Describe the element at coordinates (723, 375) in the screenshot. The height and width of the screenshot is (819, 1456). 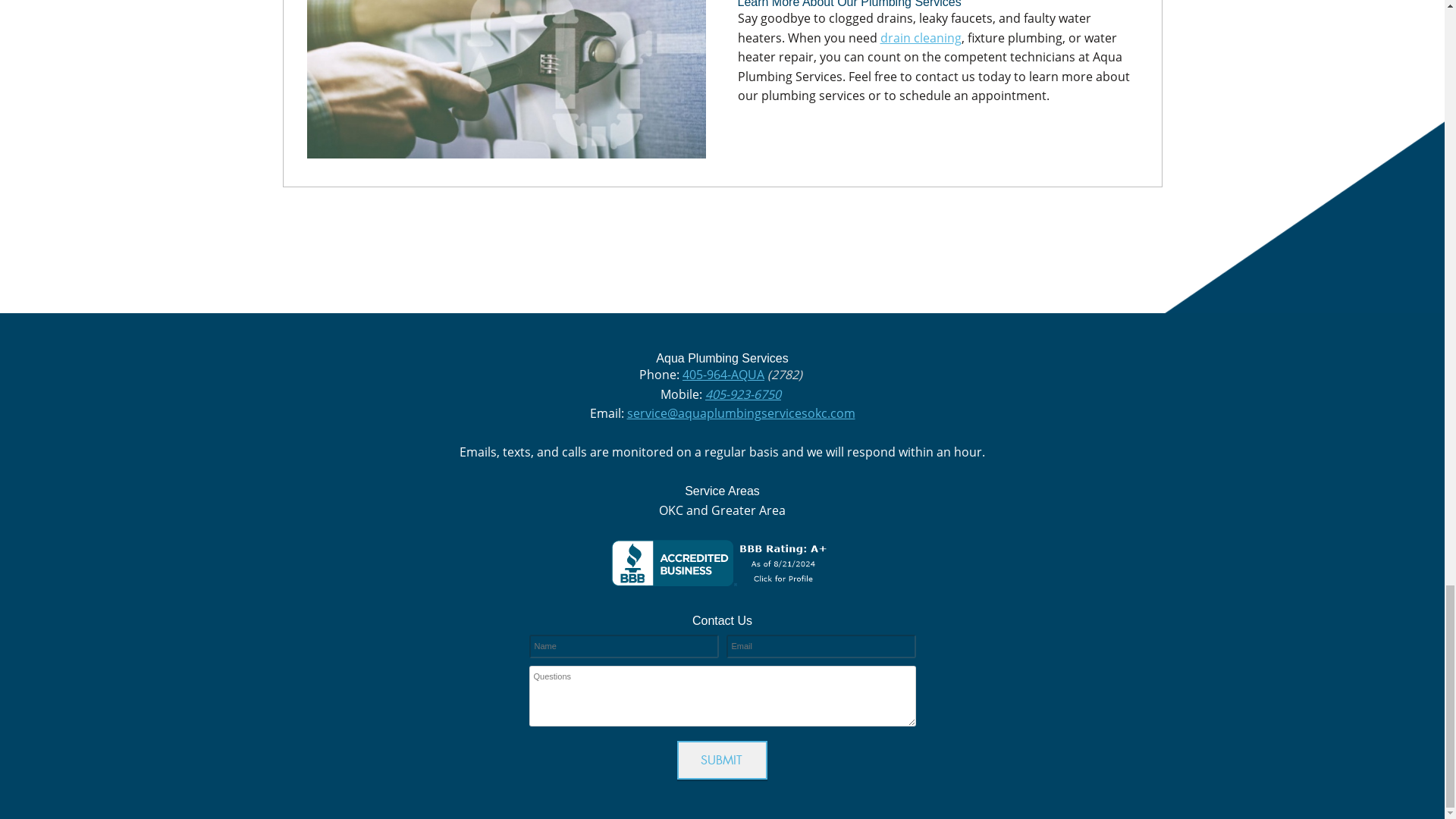
I see `405-964-AQUA` at that location.